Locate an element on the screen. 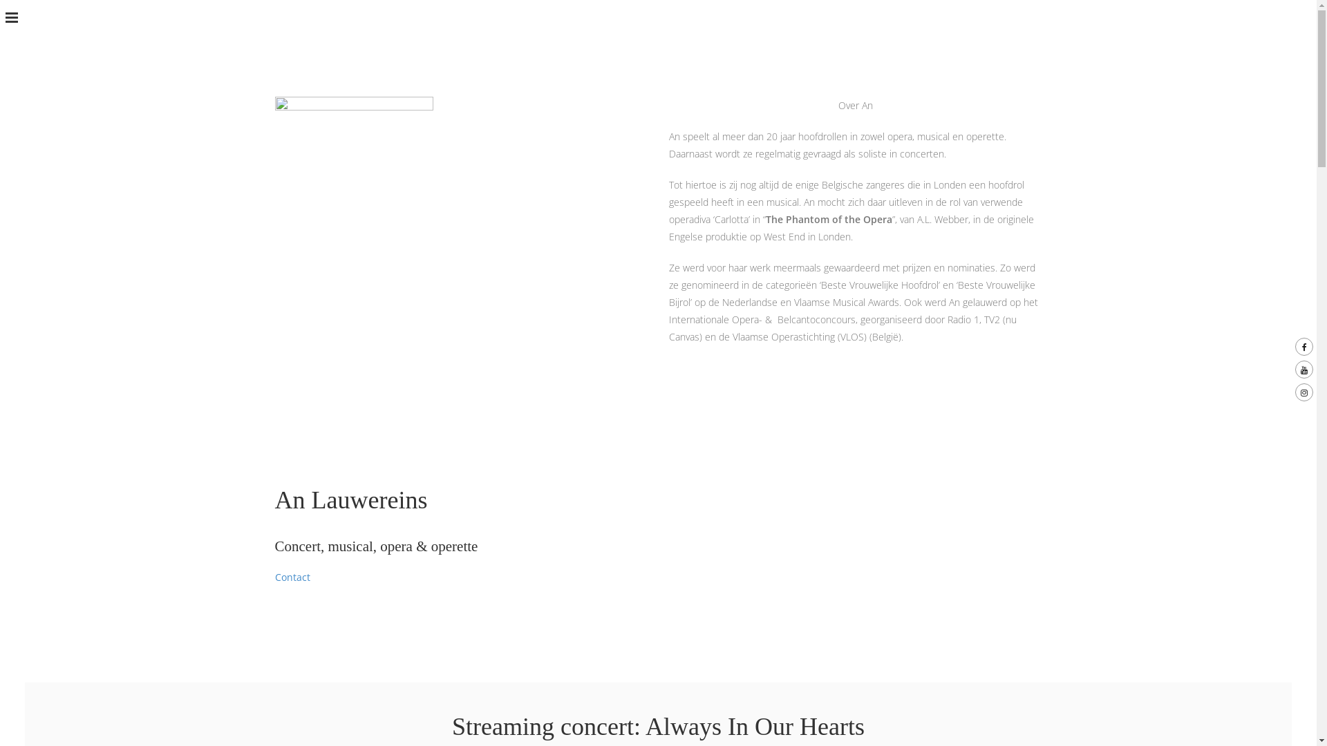 This screenshot has height=746, width=1327. Contact is located at coordinates (293, 577).